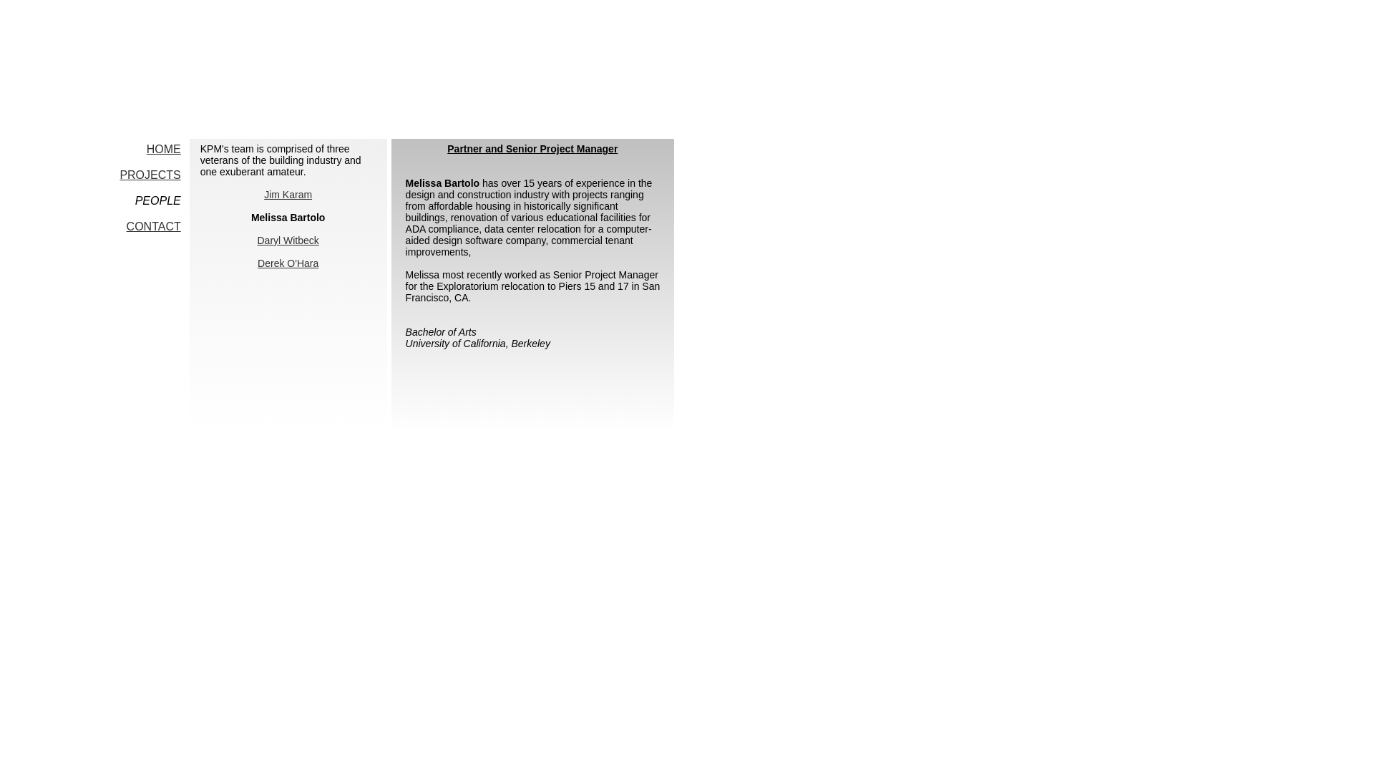 This screenshot has height=773, width=1374. I want to click on Jim Karam, so click(288, 194).